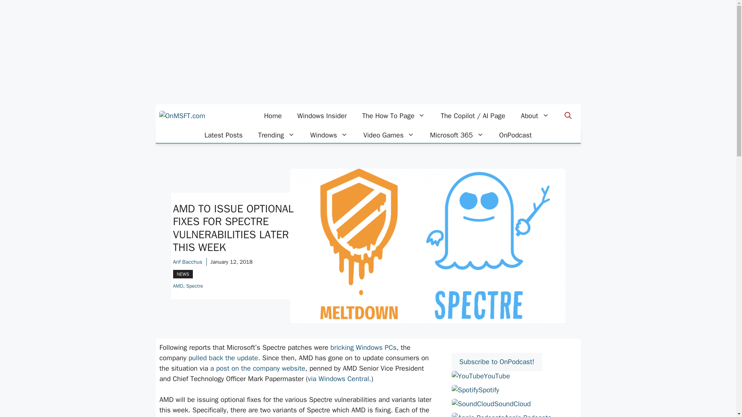 Image resolution: width=742 pixels, height=417 pixels. What do you see at coordinates (393, 116) in the screenshot?
I see `The How To Page` at bounding box center [393, 116].